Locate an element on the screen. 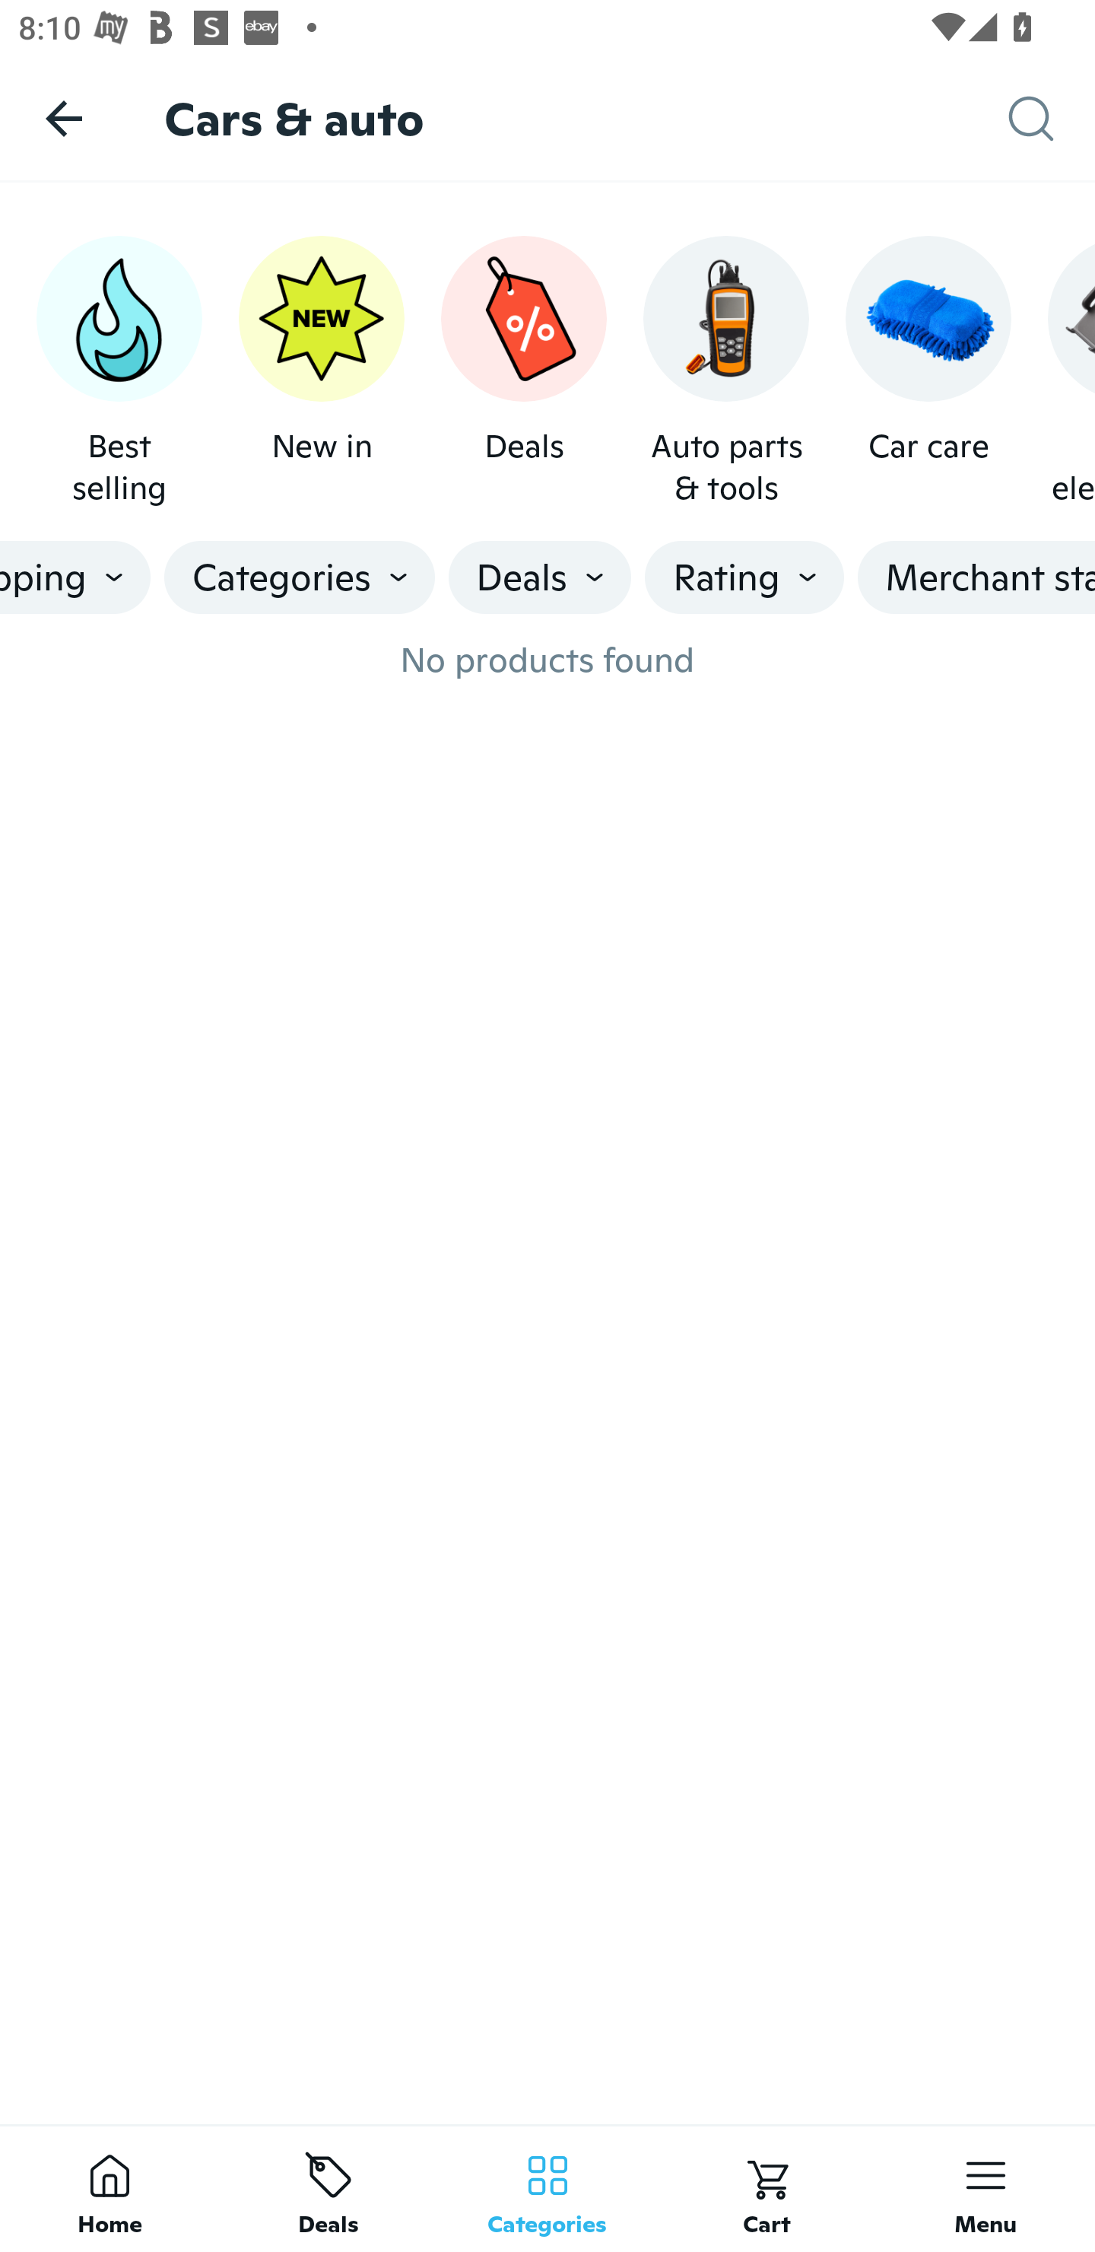 Image resolution: width=1095 pixels, height=2252 pixels. New in is located at coordinates (321, 372).